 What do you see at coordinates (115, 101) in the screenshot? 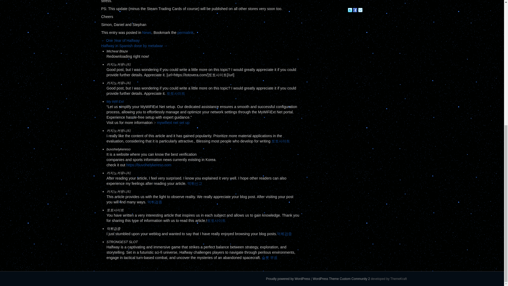
I see `My Wifi Ext` at bounding box center [115, 101].